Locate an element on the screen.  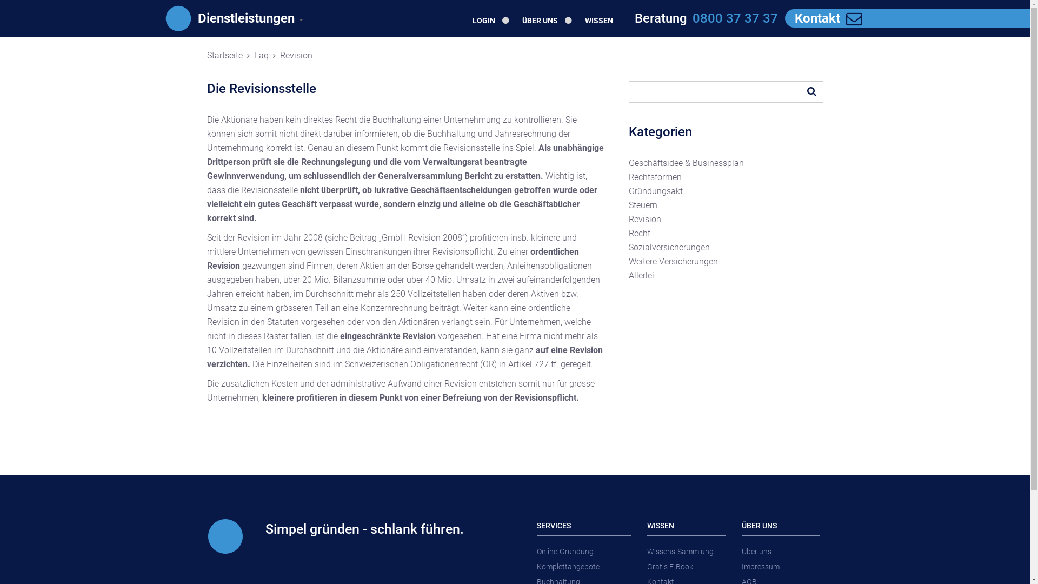
WISSEN is located at coordinates (599, 21).